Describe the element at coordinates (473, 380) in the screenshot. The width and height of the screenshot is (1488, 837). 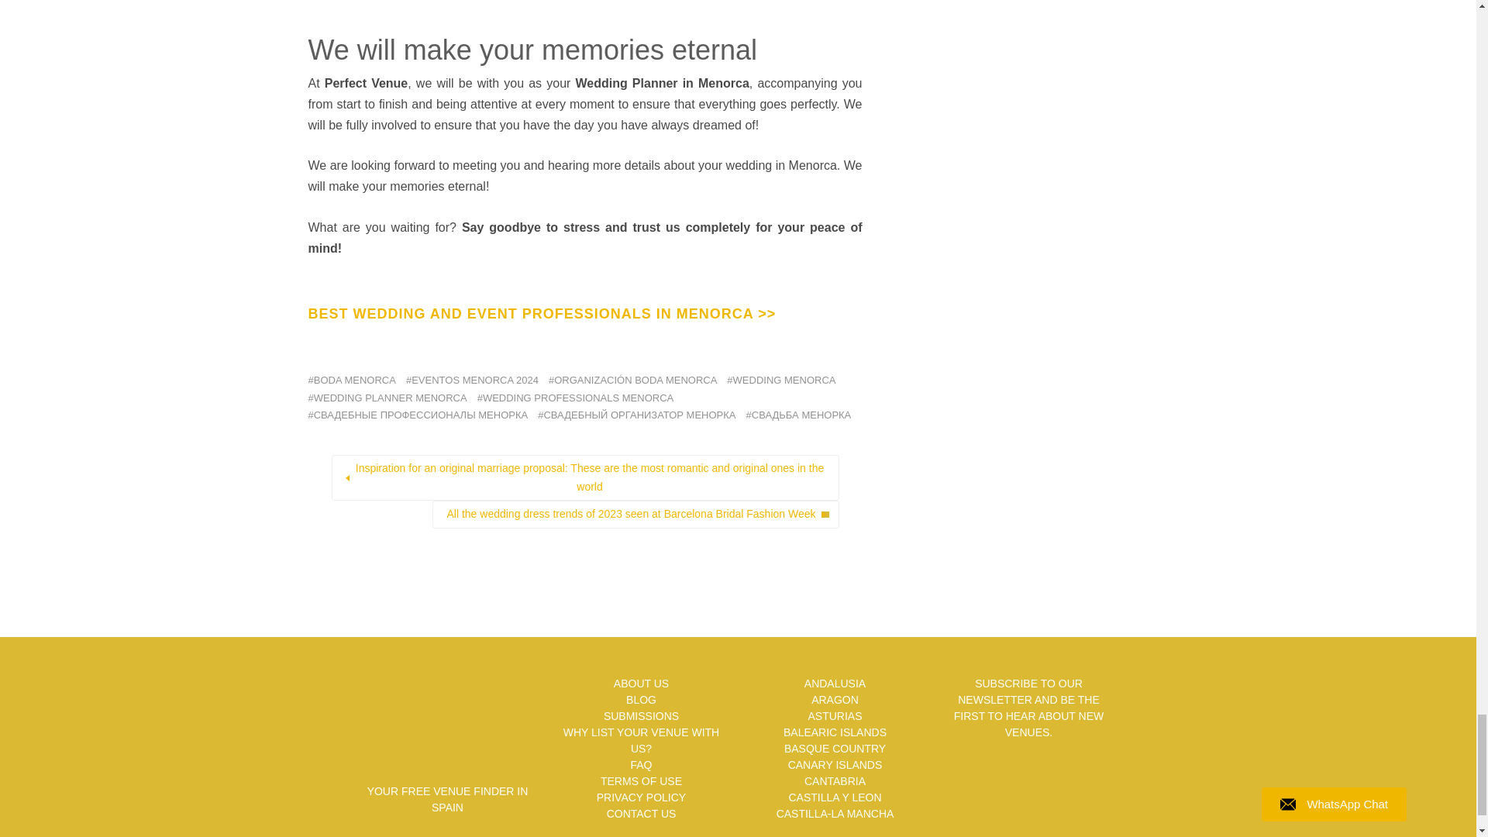
I see `EVENTOS MENORCA 2024` at that location.